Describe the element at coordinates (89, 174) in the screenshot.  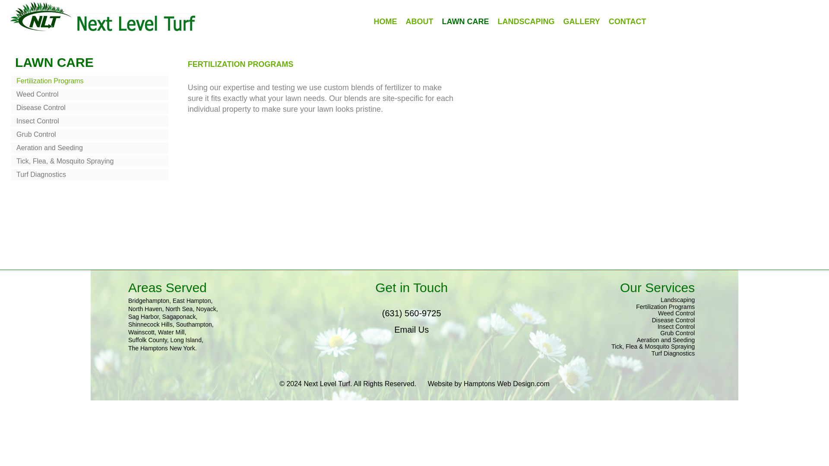
I see `Turf Diagnostics` at that location.